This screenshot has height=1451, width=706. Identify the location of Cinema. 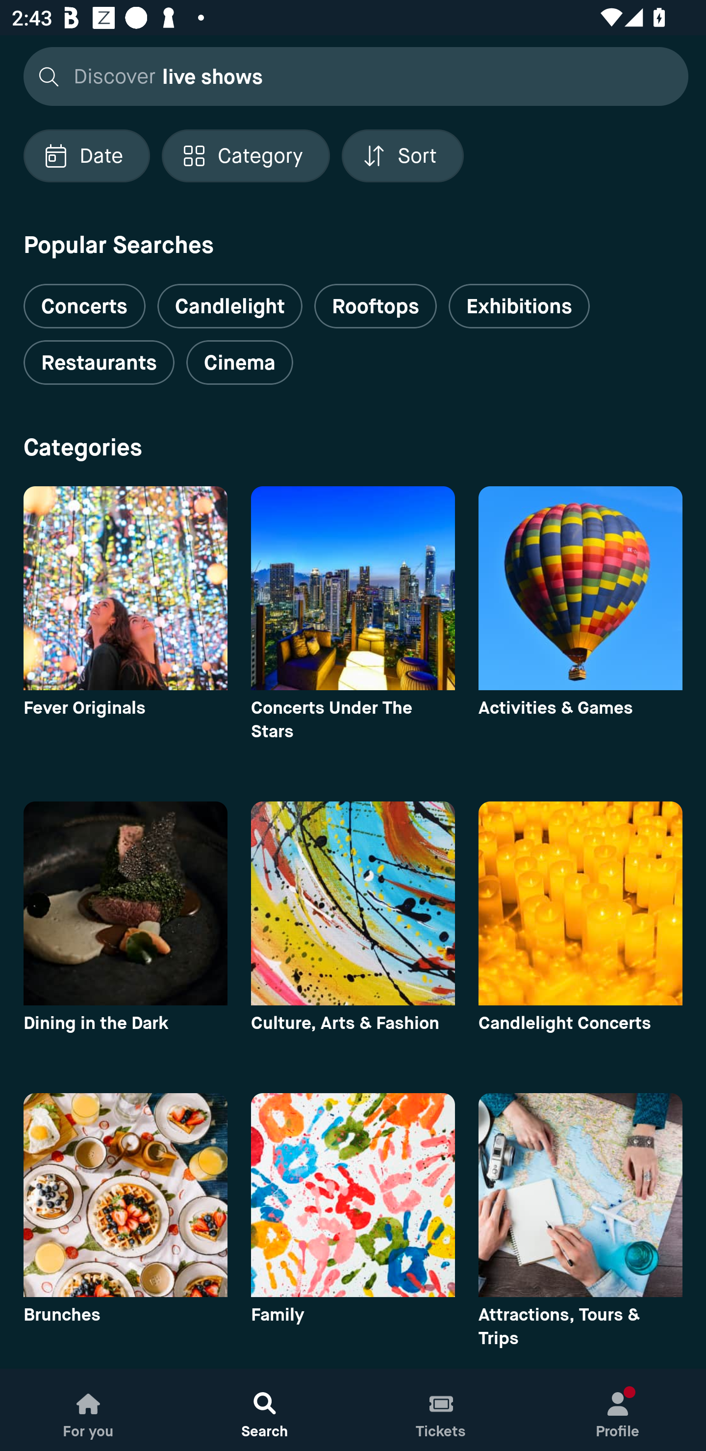
(239, 363).